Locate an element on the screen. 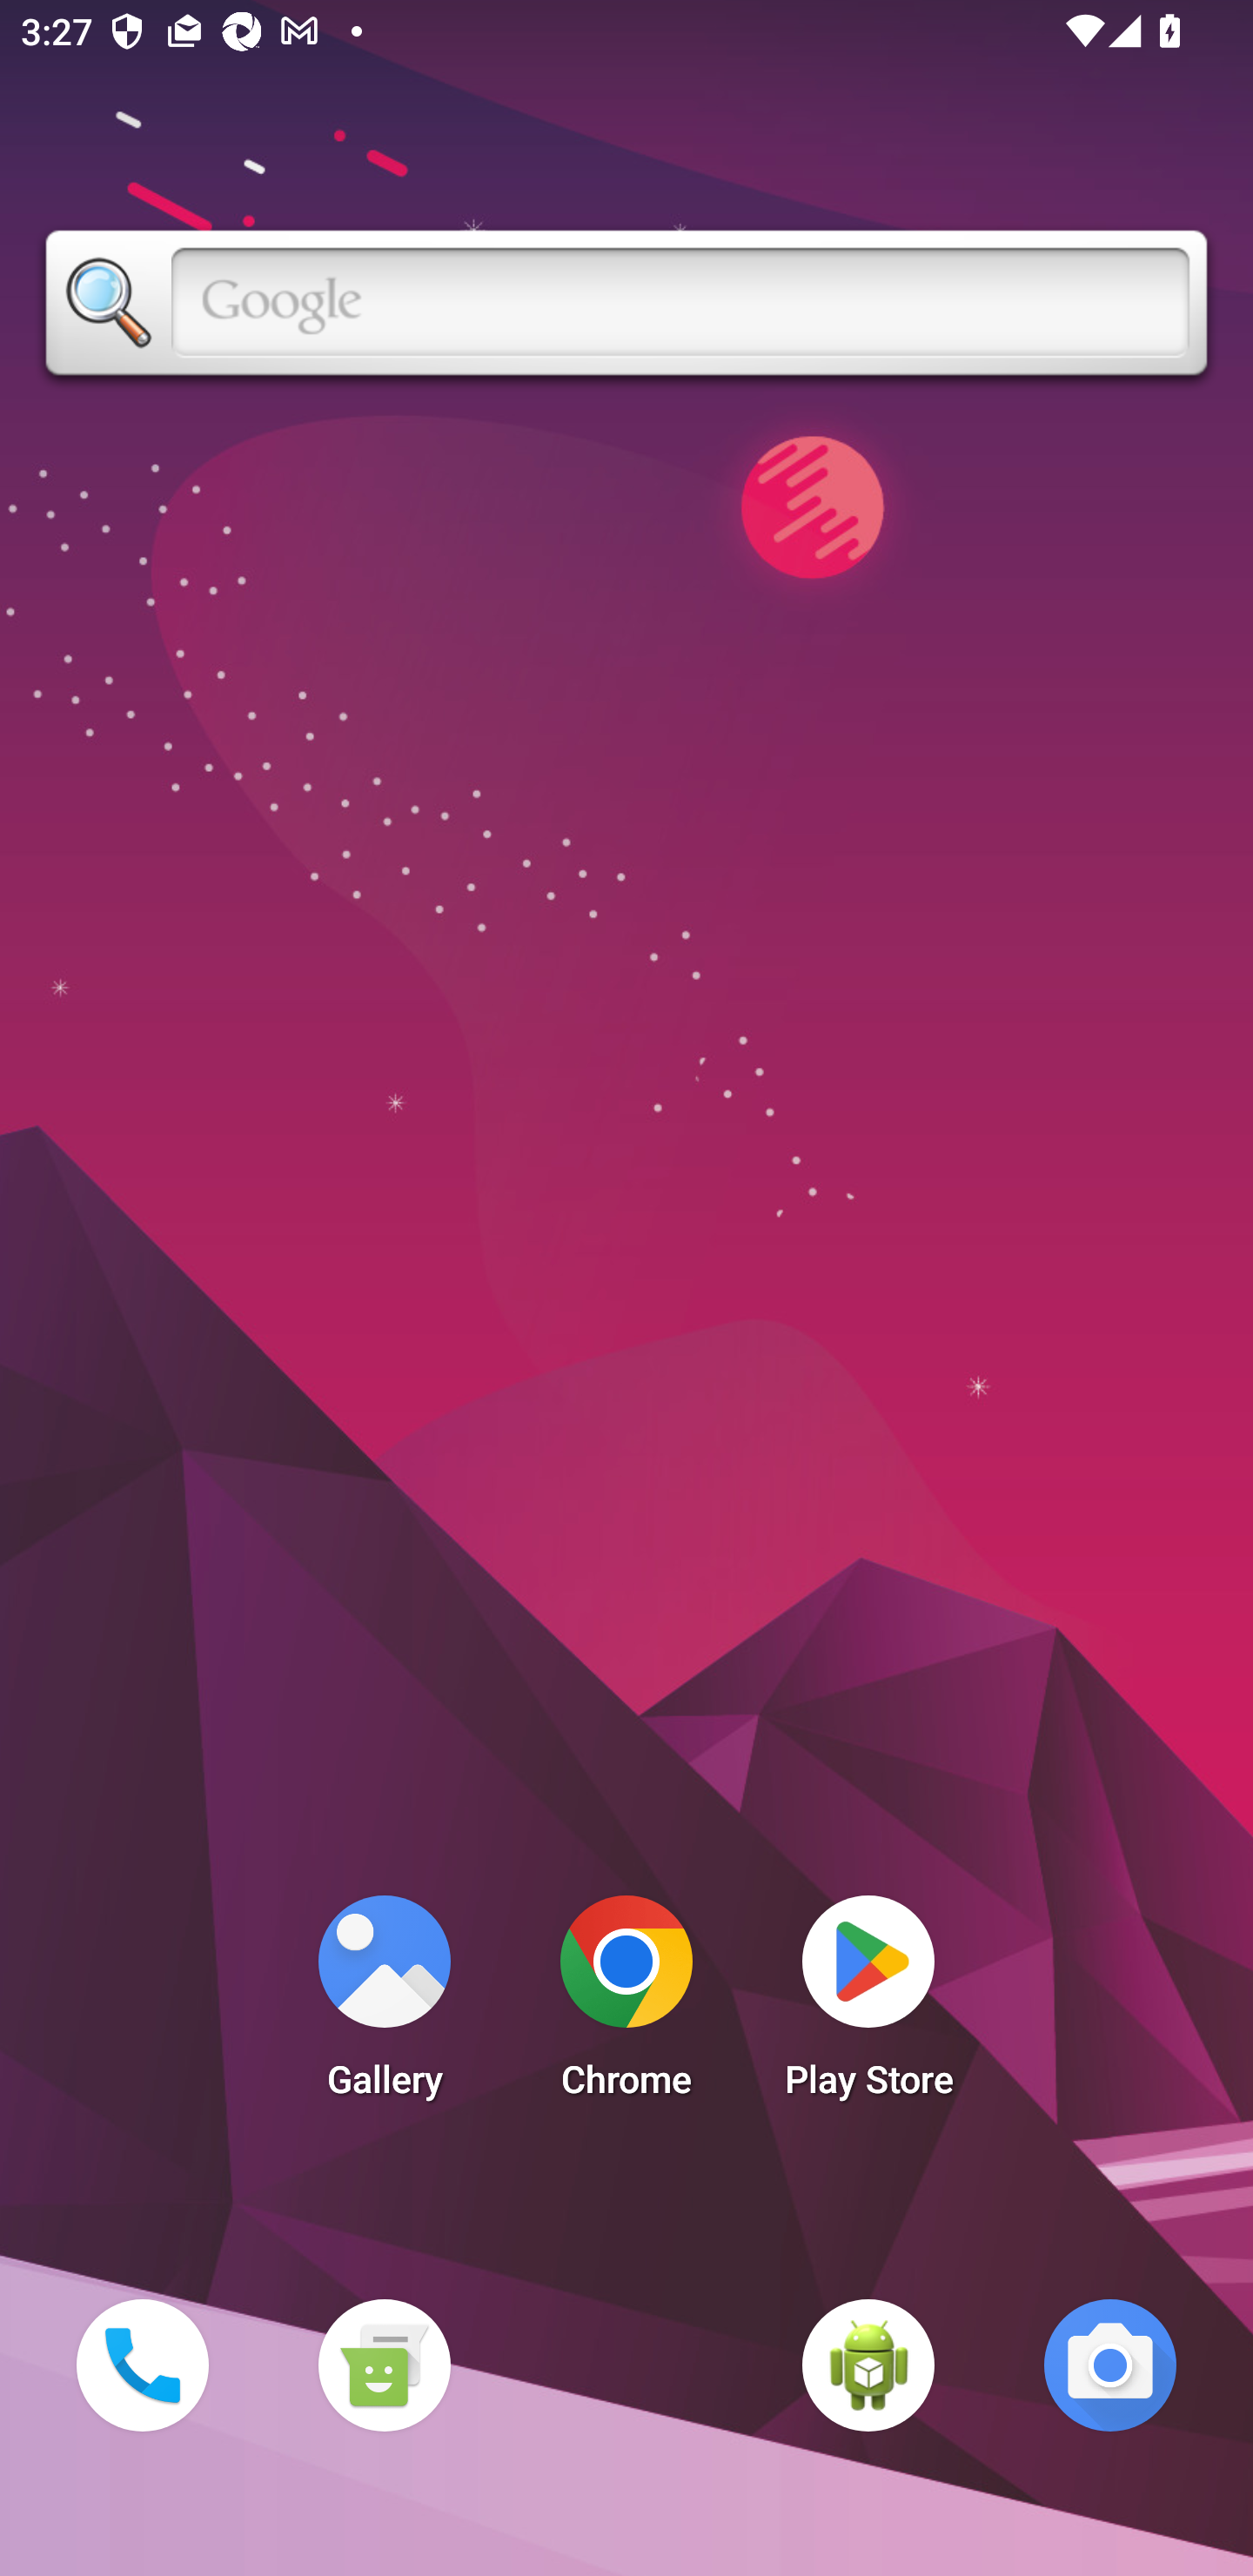 This screenshot has width=1253, height=2576. Messaging is located at coordinates (384, 2365).